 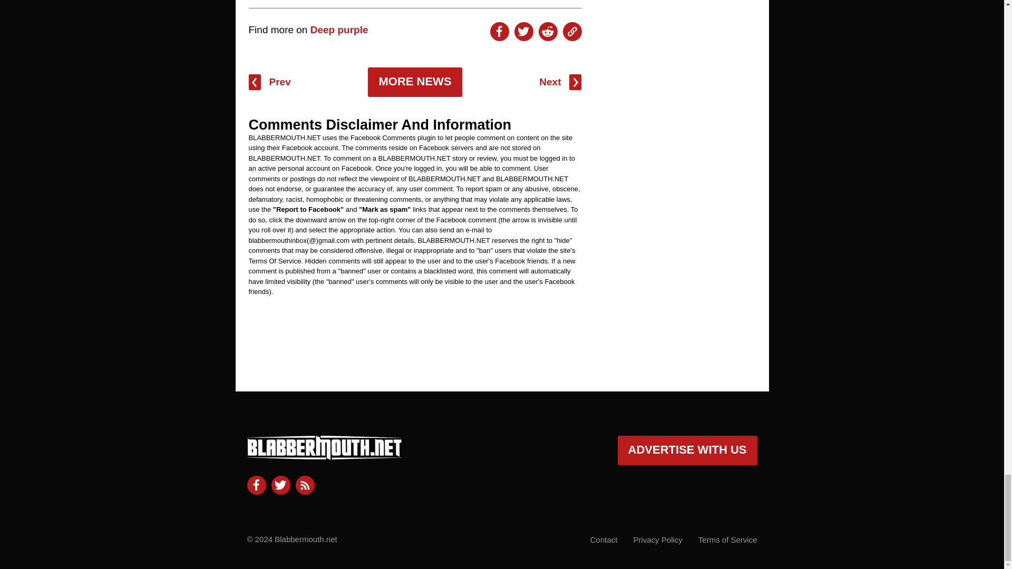 I want to click on blabbermouth, so click(x=324, y=455).